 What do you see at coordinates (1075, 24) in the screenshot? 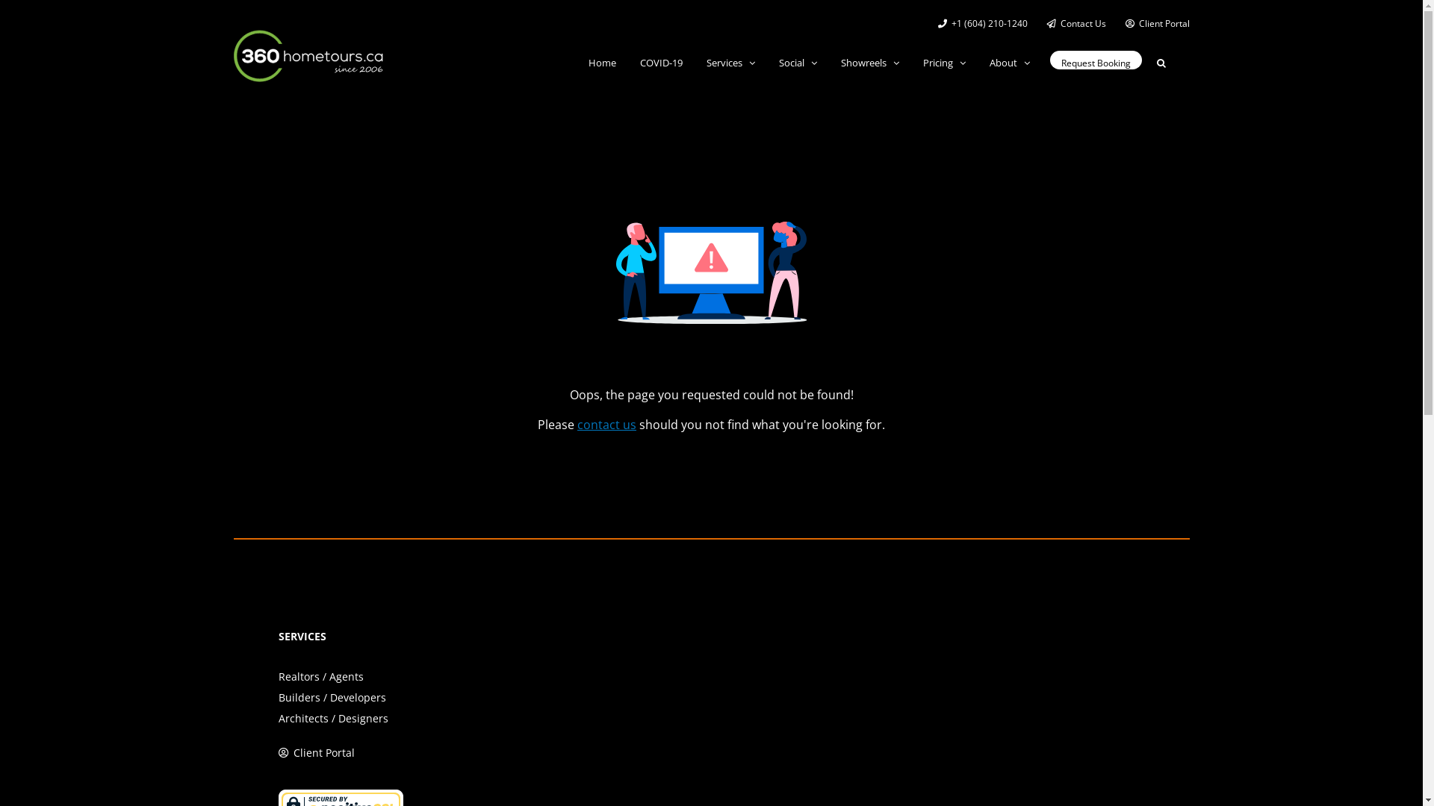
I see `Contact Us` at bounding box center [1075, 24].